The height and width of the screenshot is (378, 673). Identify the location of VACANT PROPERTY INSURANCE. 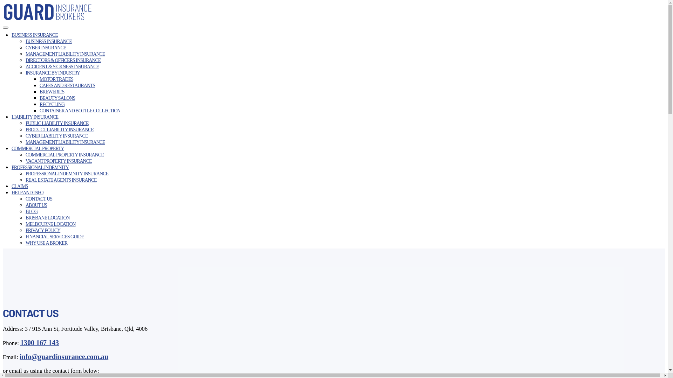
(59, 161).